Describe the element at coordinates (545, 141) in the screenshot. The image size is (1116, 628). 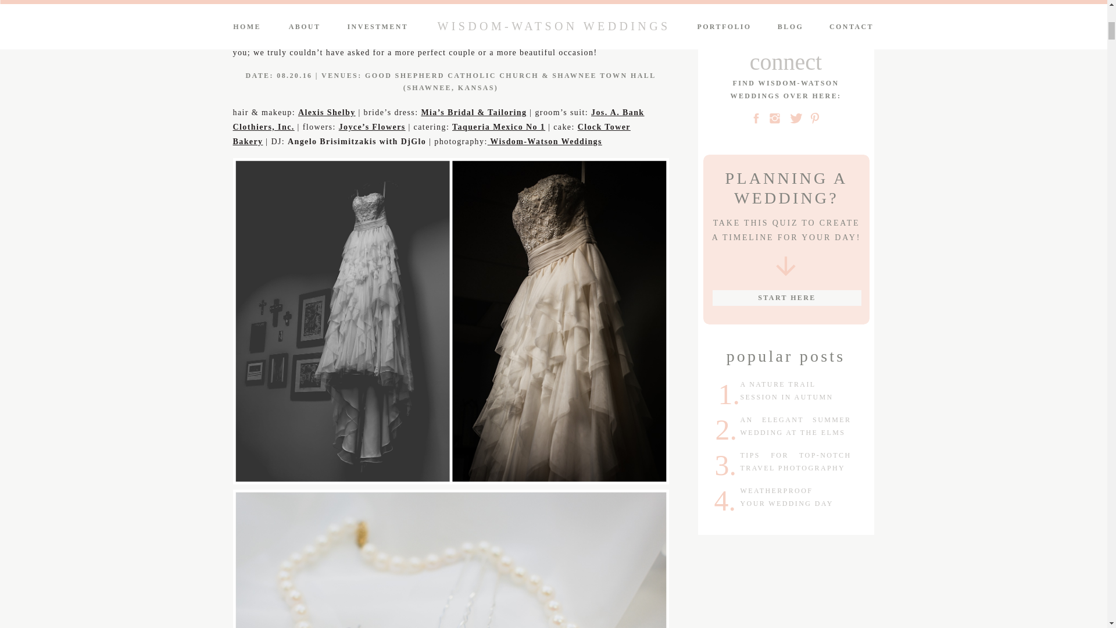
I see ` Wisdom-Watson Weddings` at that location.